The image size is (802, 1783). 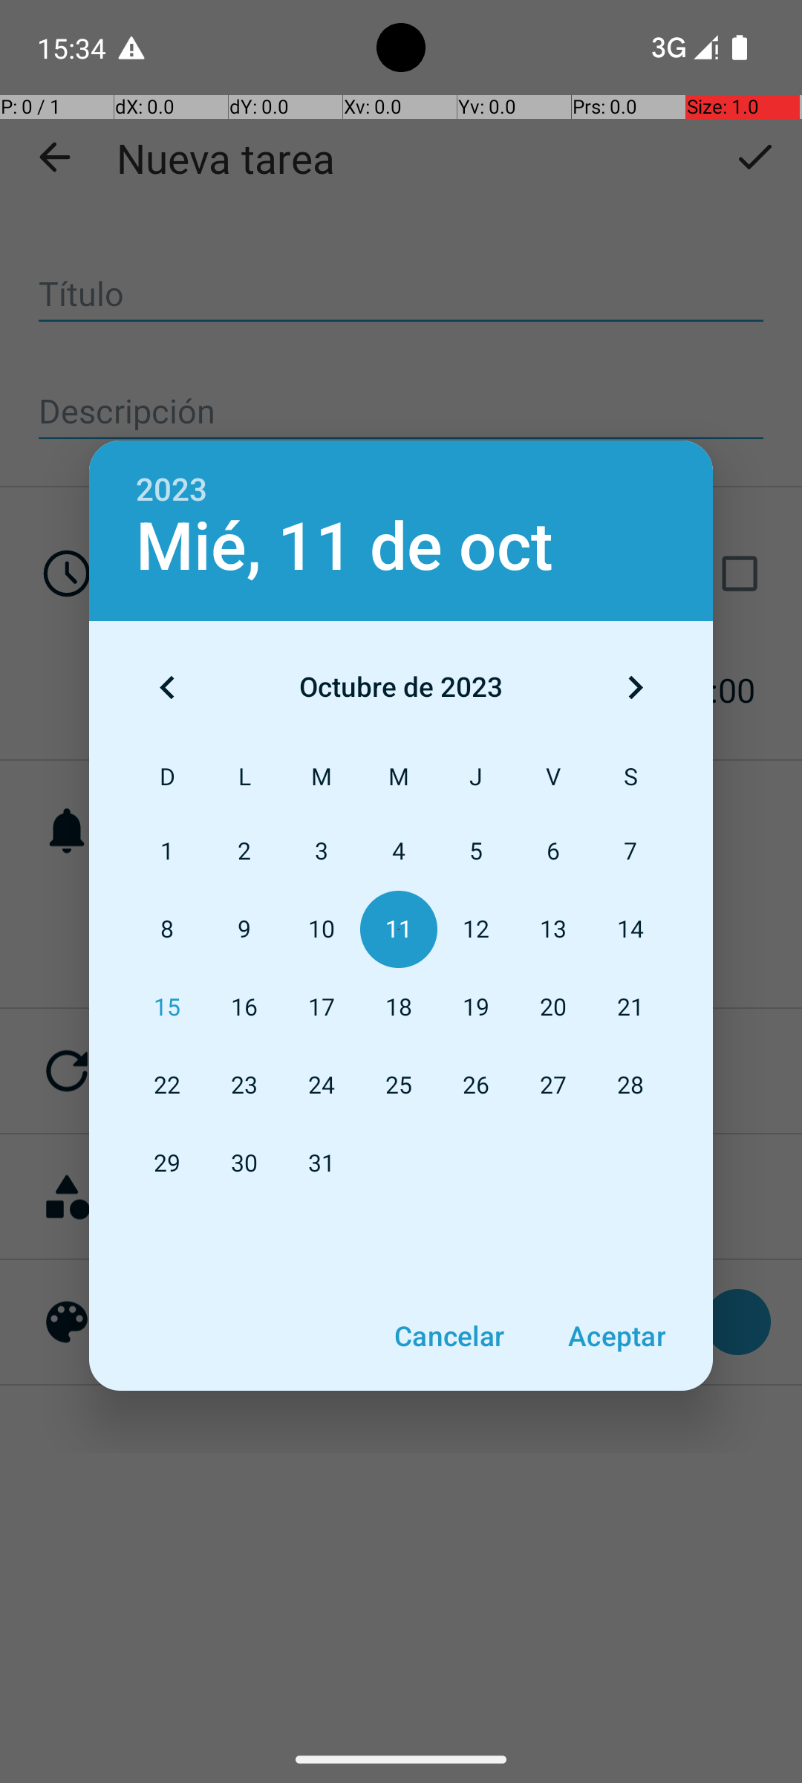 What do you see at coordinates (167, 687) in the screenshot?
I see `Mes anterior` at bounding box center [167, 687].